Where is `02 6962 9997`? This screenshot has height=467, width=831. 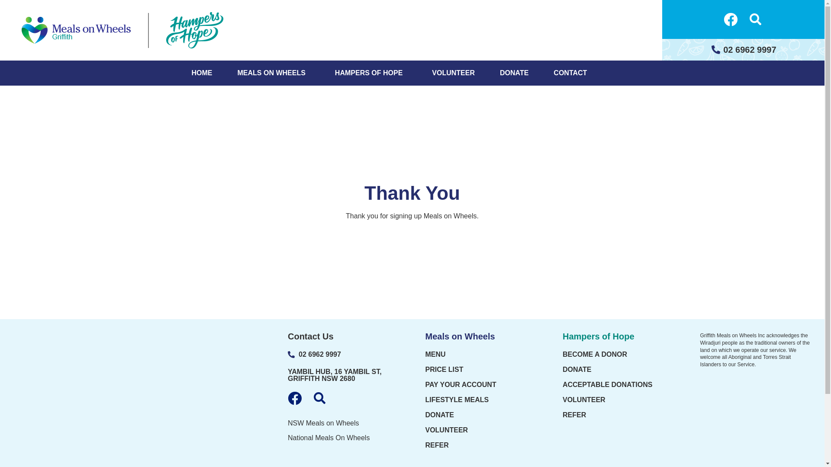 02 6962 9997 is located at coordinates (744, 50).